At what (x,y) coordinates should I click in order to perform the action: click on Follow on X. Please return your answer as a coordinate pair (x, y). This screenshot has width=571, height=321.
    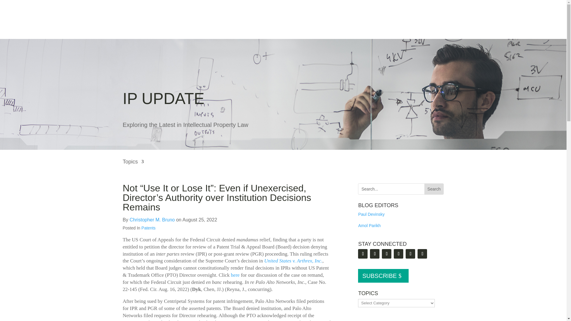
    Looking at the image, I should click on (387, 254).